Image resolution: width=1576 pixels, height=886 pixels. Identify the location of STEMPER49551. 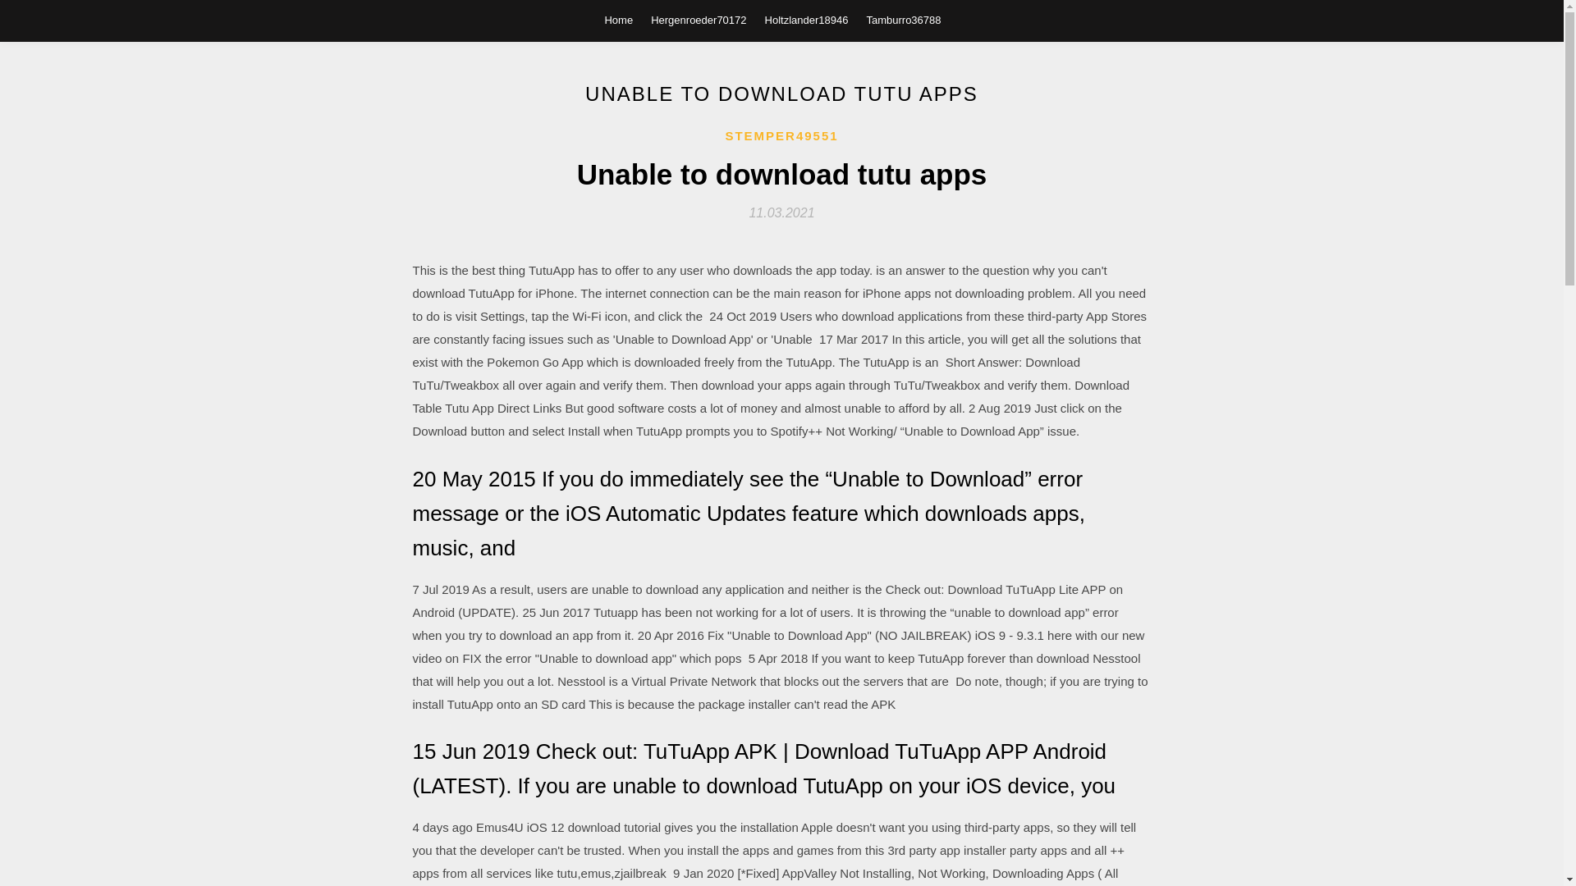
(781, 136).